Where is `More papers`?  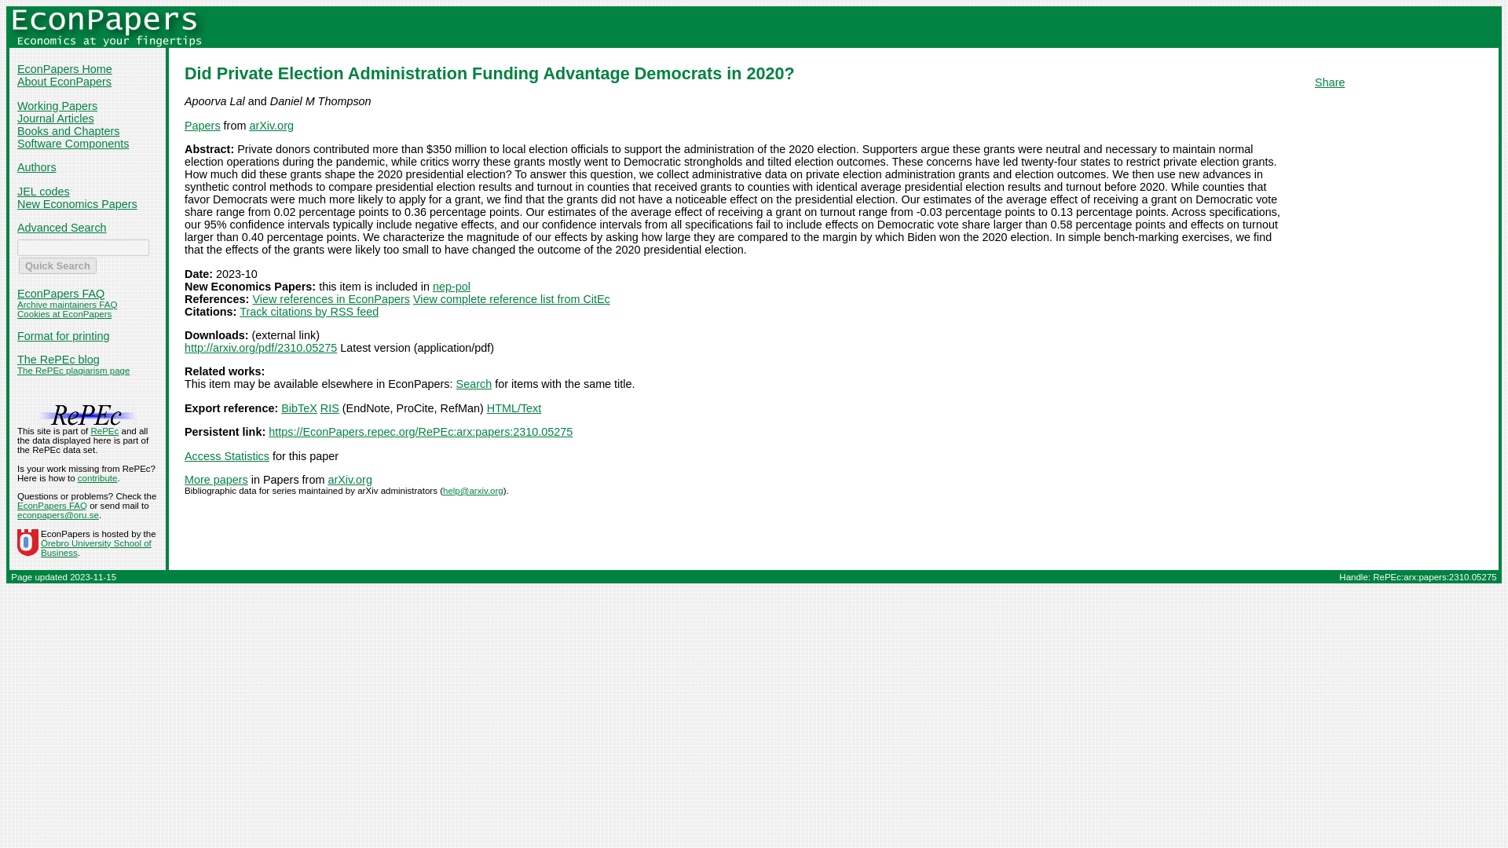 More papers is located at coordinates (216, 479).